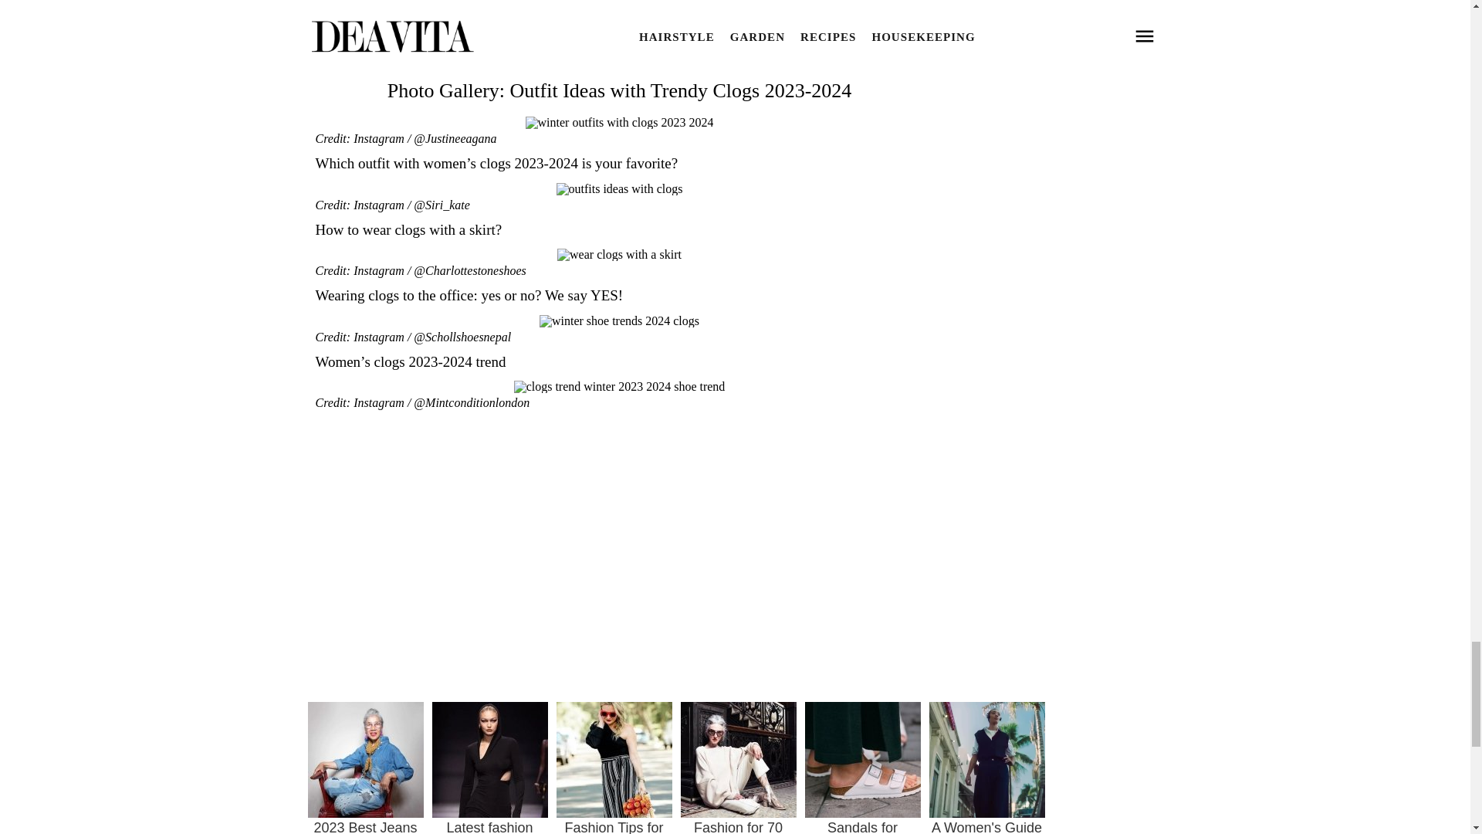  Describe the element at coordinates (619, 188) in the screenshot. I see `Outfits ideas with clogs` at that location.